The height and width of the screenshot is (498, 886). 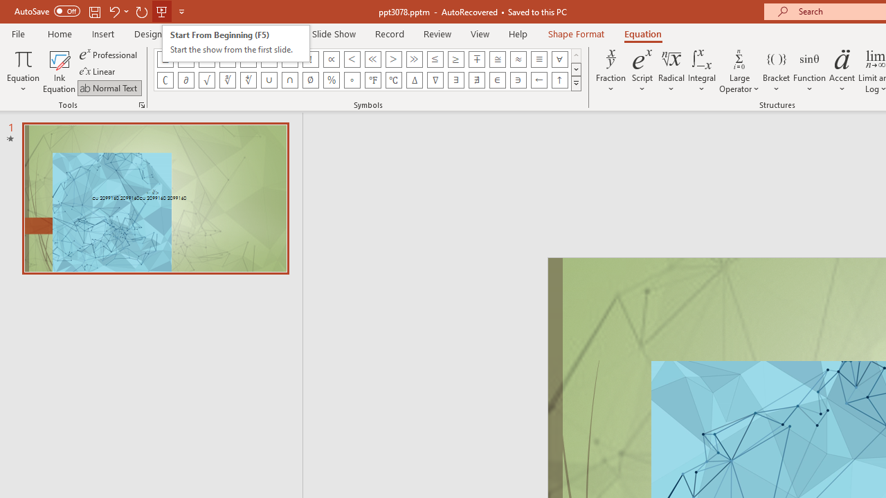 What do you see at coordinates (352, 59) in the screenshot?
I see `Equation Symbol Less Than` at bounding box center [352, 59].